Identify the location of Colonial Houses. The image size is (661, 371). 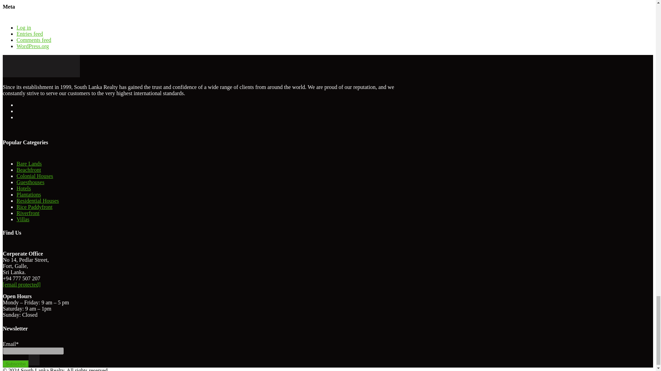
(34, 176).